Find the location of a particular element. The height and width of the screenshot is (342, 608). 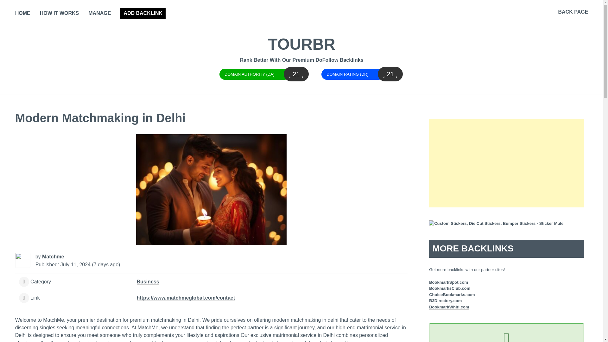

BookmarkSpot.com is located at coordinates (448, 282).